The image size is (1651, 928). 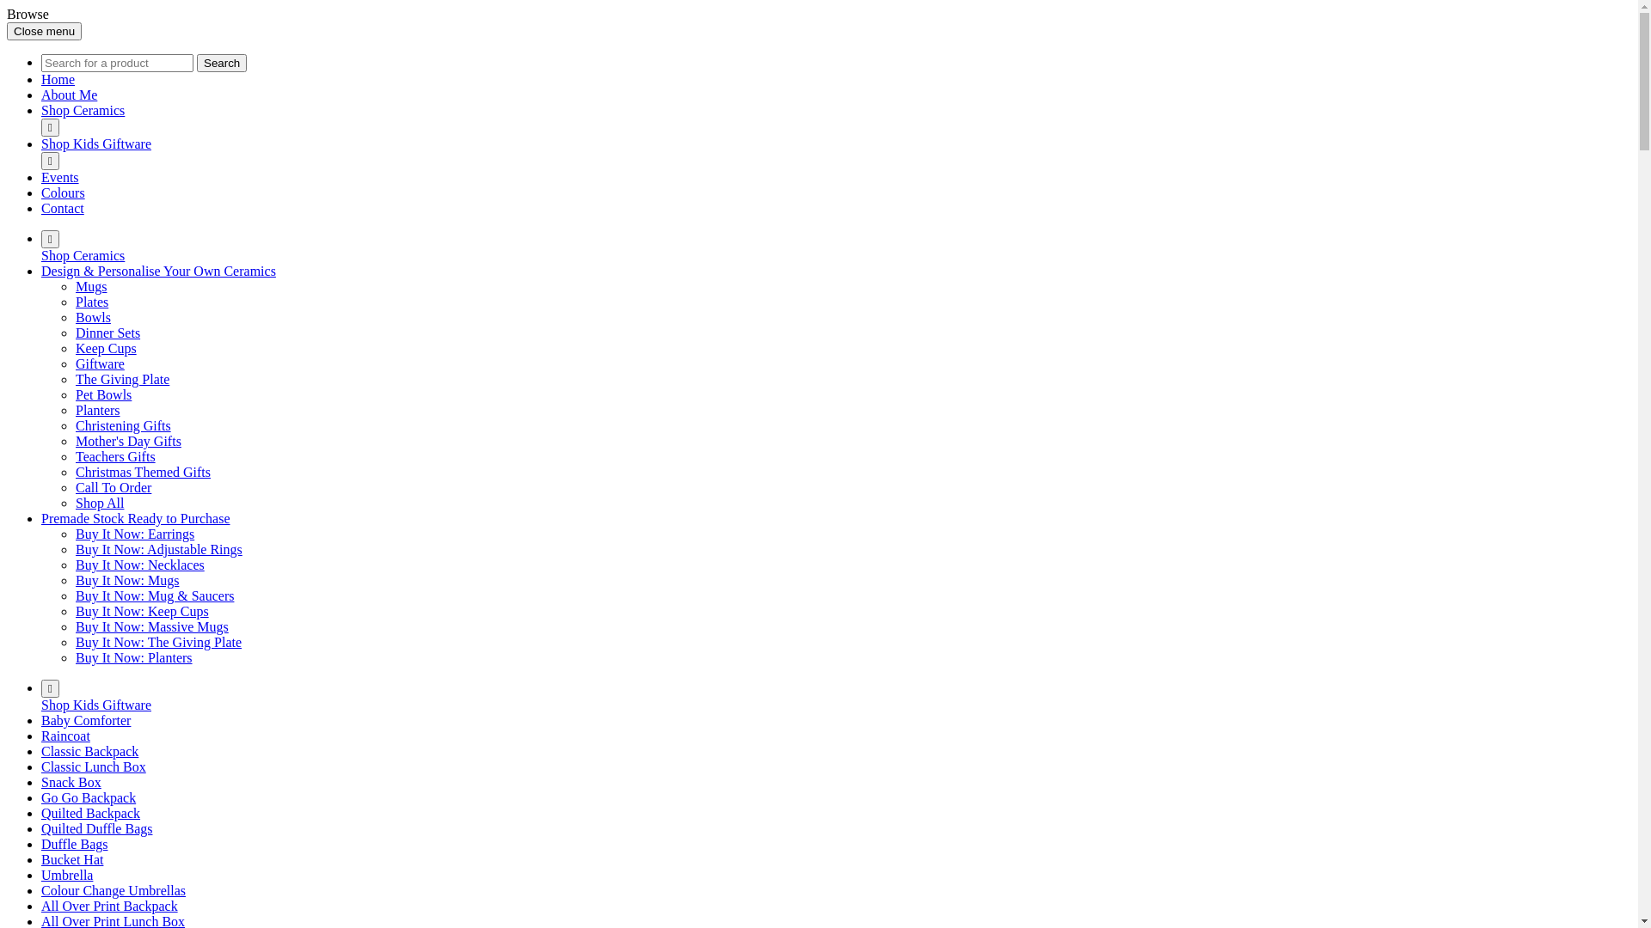 I want to click on Buy It Now: Earrings, so click(x=135, y=534).